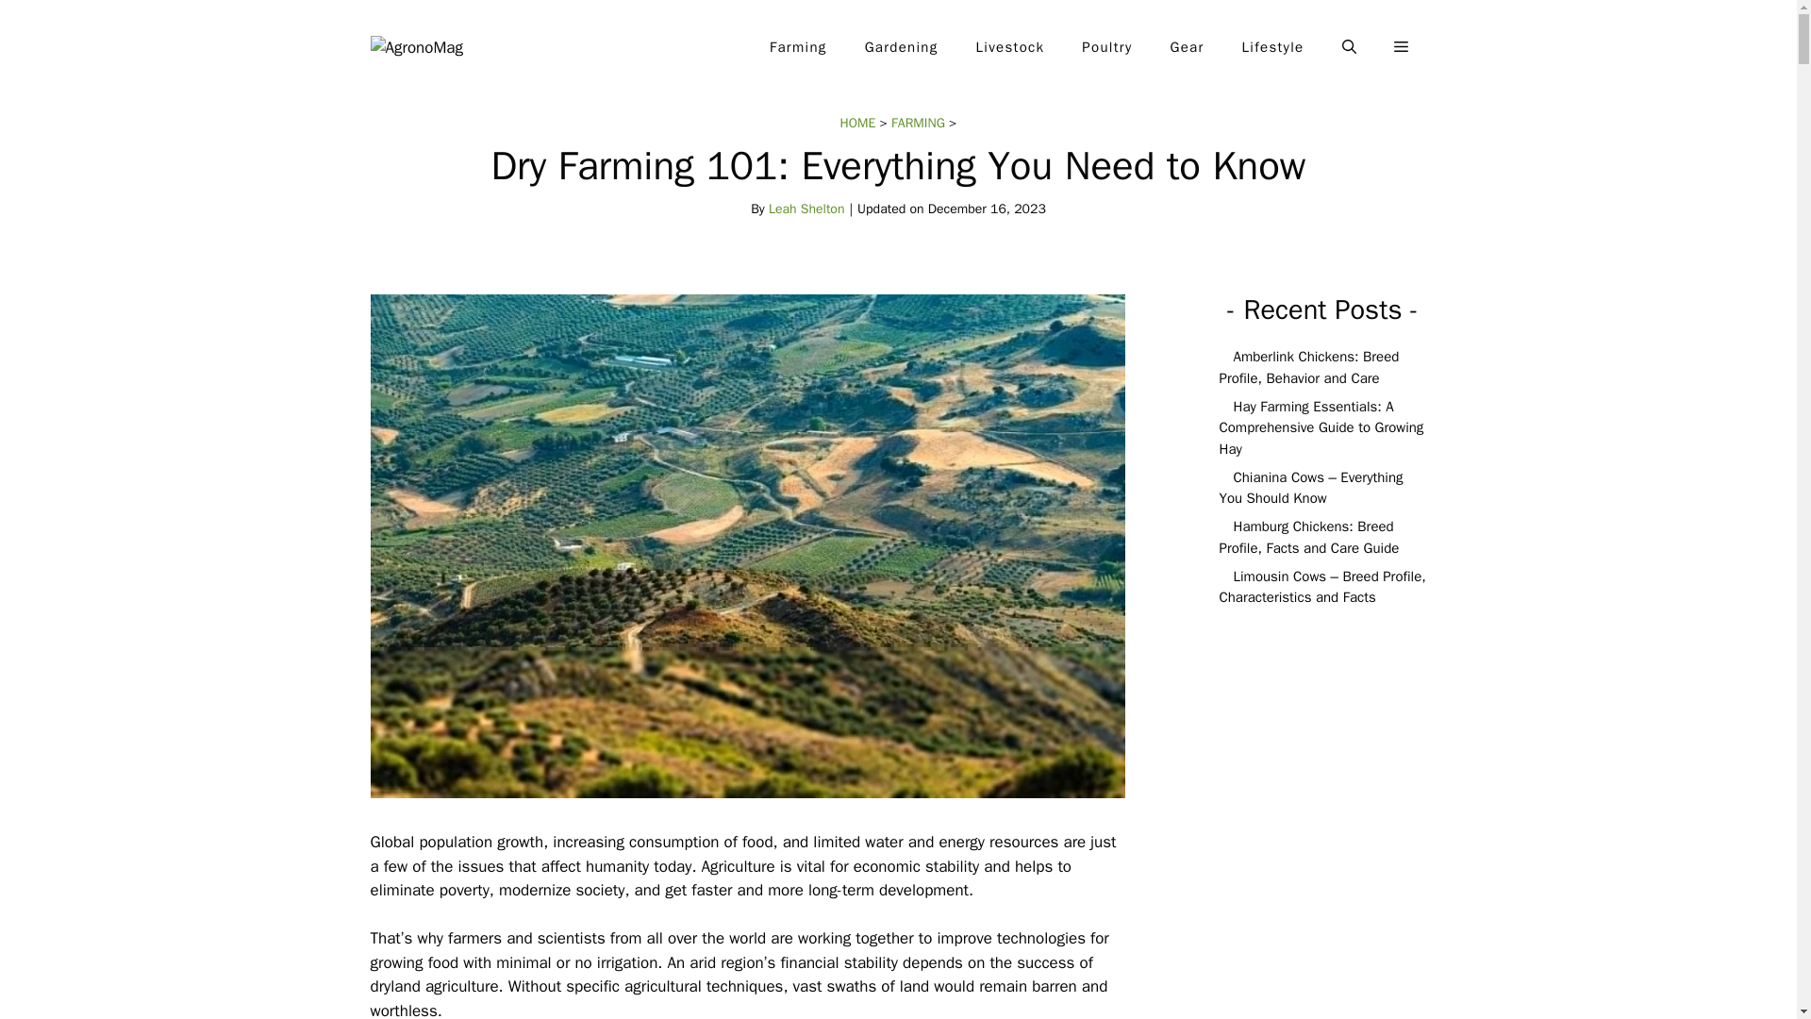 This screenshot has height=1019, width=1811. What do you see at coordinates (806, 209) in the screenshot?
I see `Leah Shelton` at bounding box center [806, 209].